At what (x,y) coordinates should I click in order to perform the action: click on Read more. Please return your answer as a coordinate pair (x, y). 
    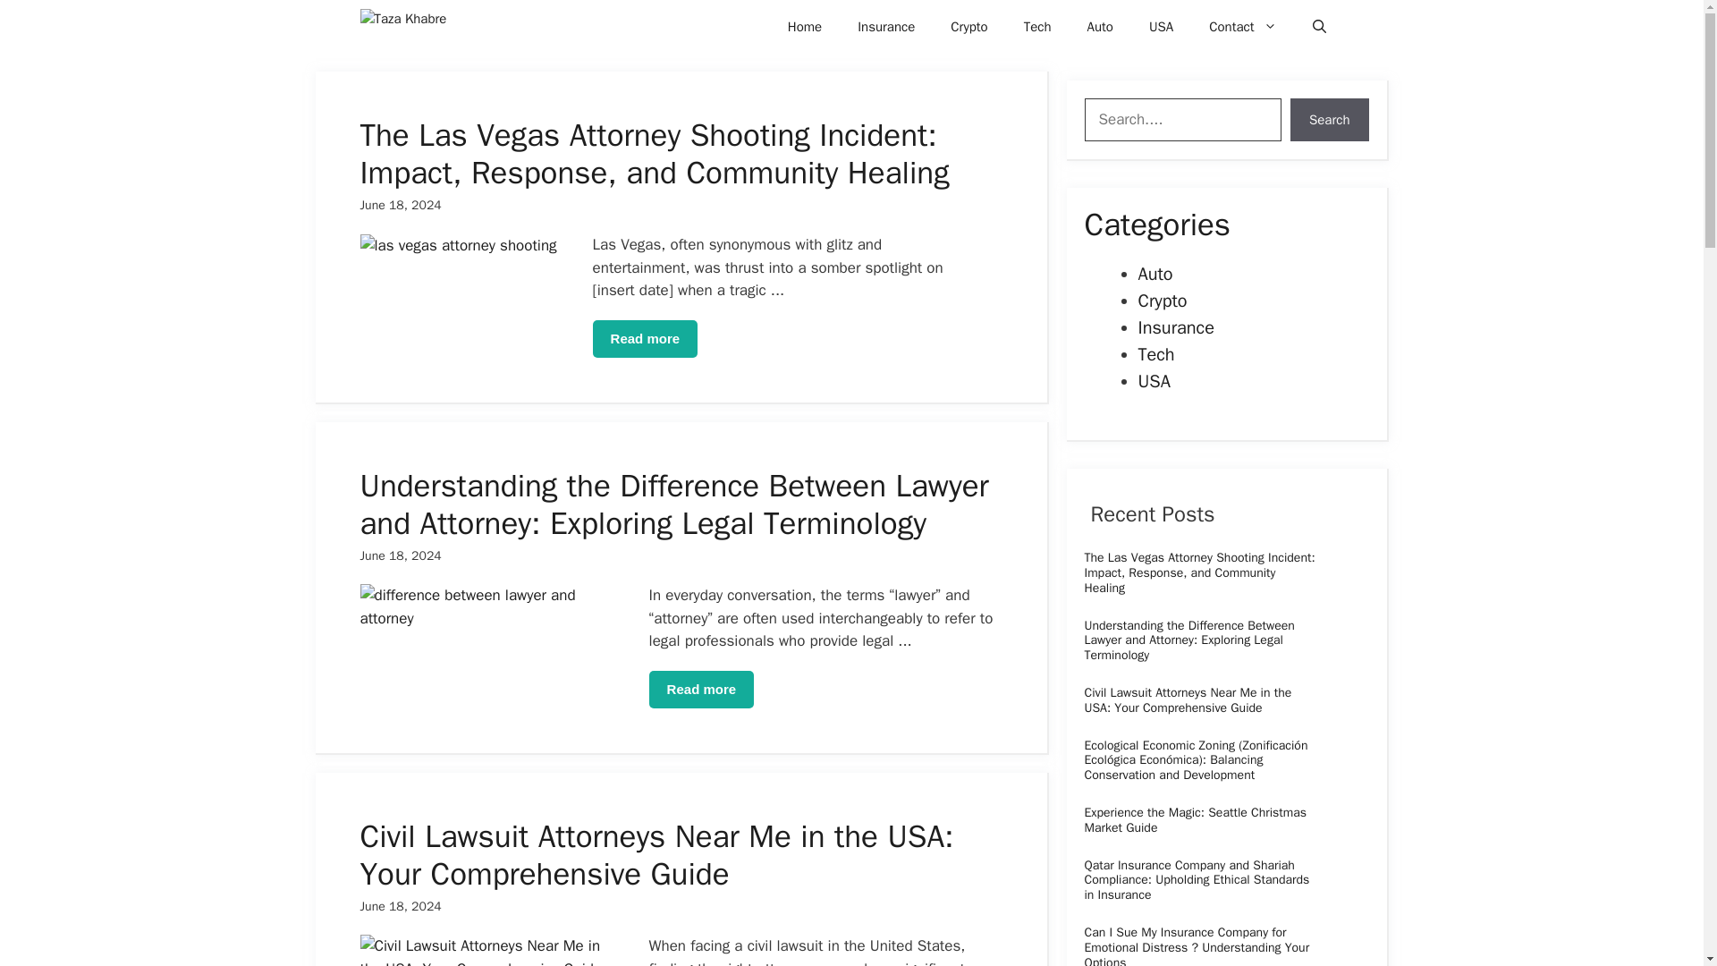
    Looking at the image, I should click on (646, 338).